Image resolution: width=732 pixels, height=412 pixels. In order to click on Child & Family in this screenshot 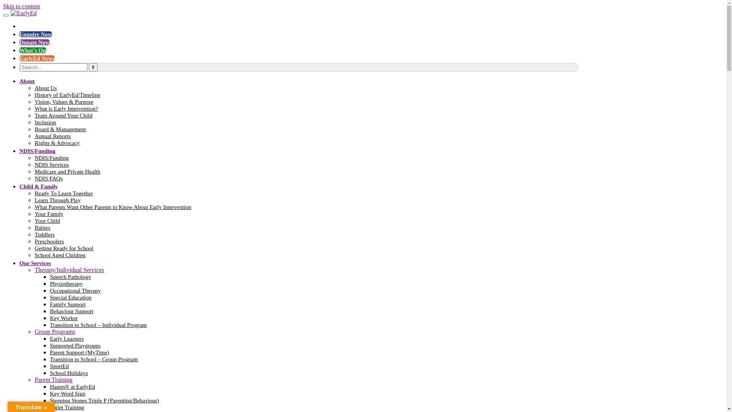, I will do `click(39, 187)`.